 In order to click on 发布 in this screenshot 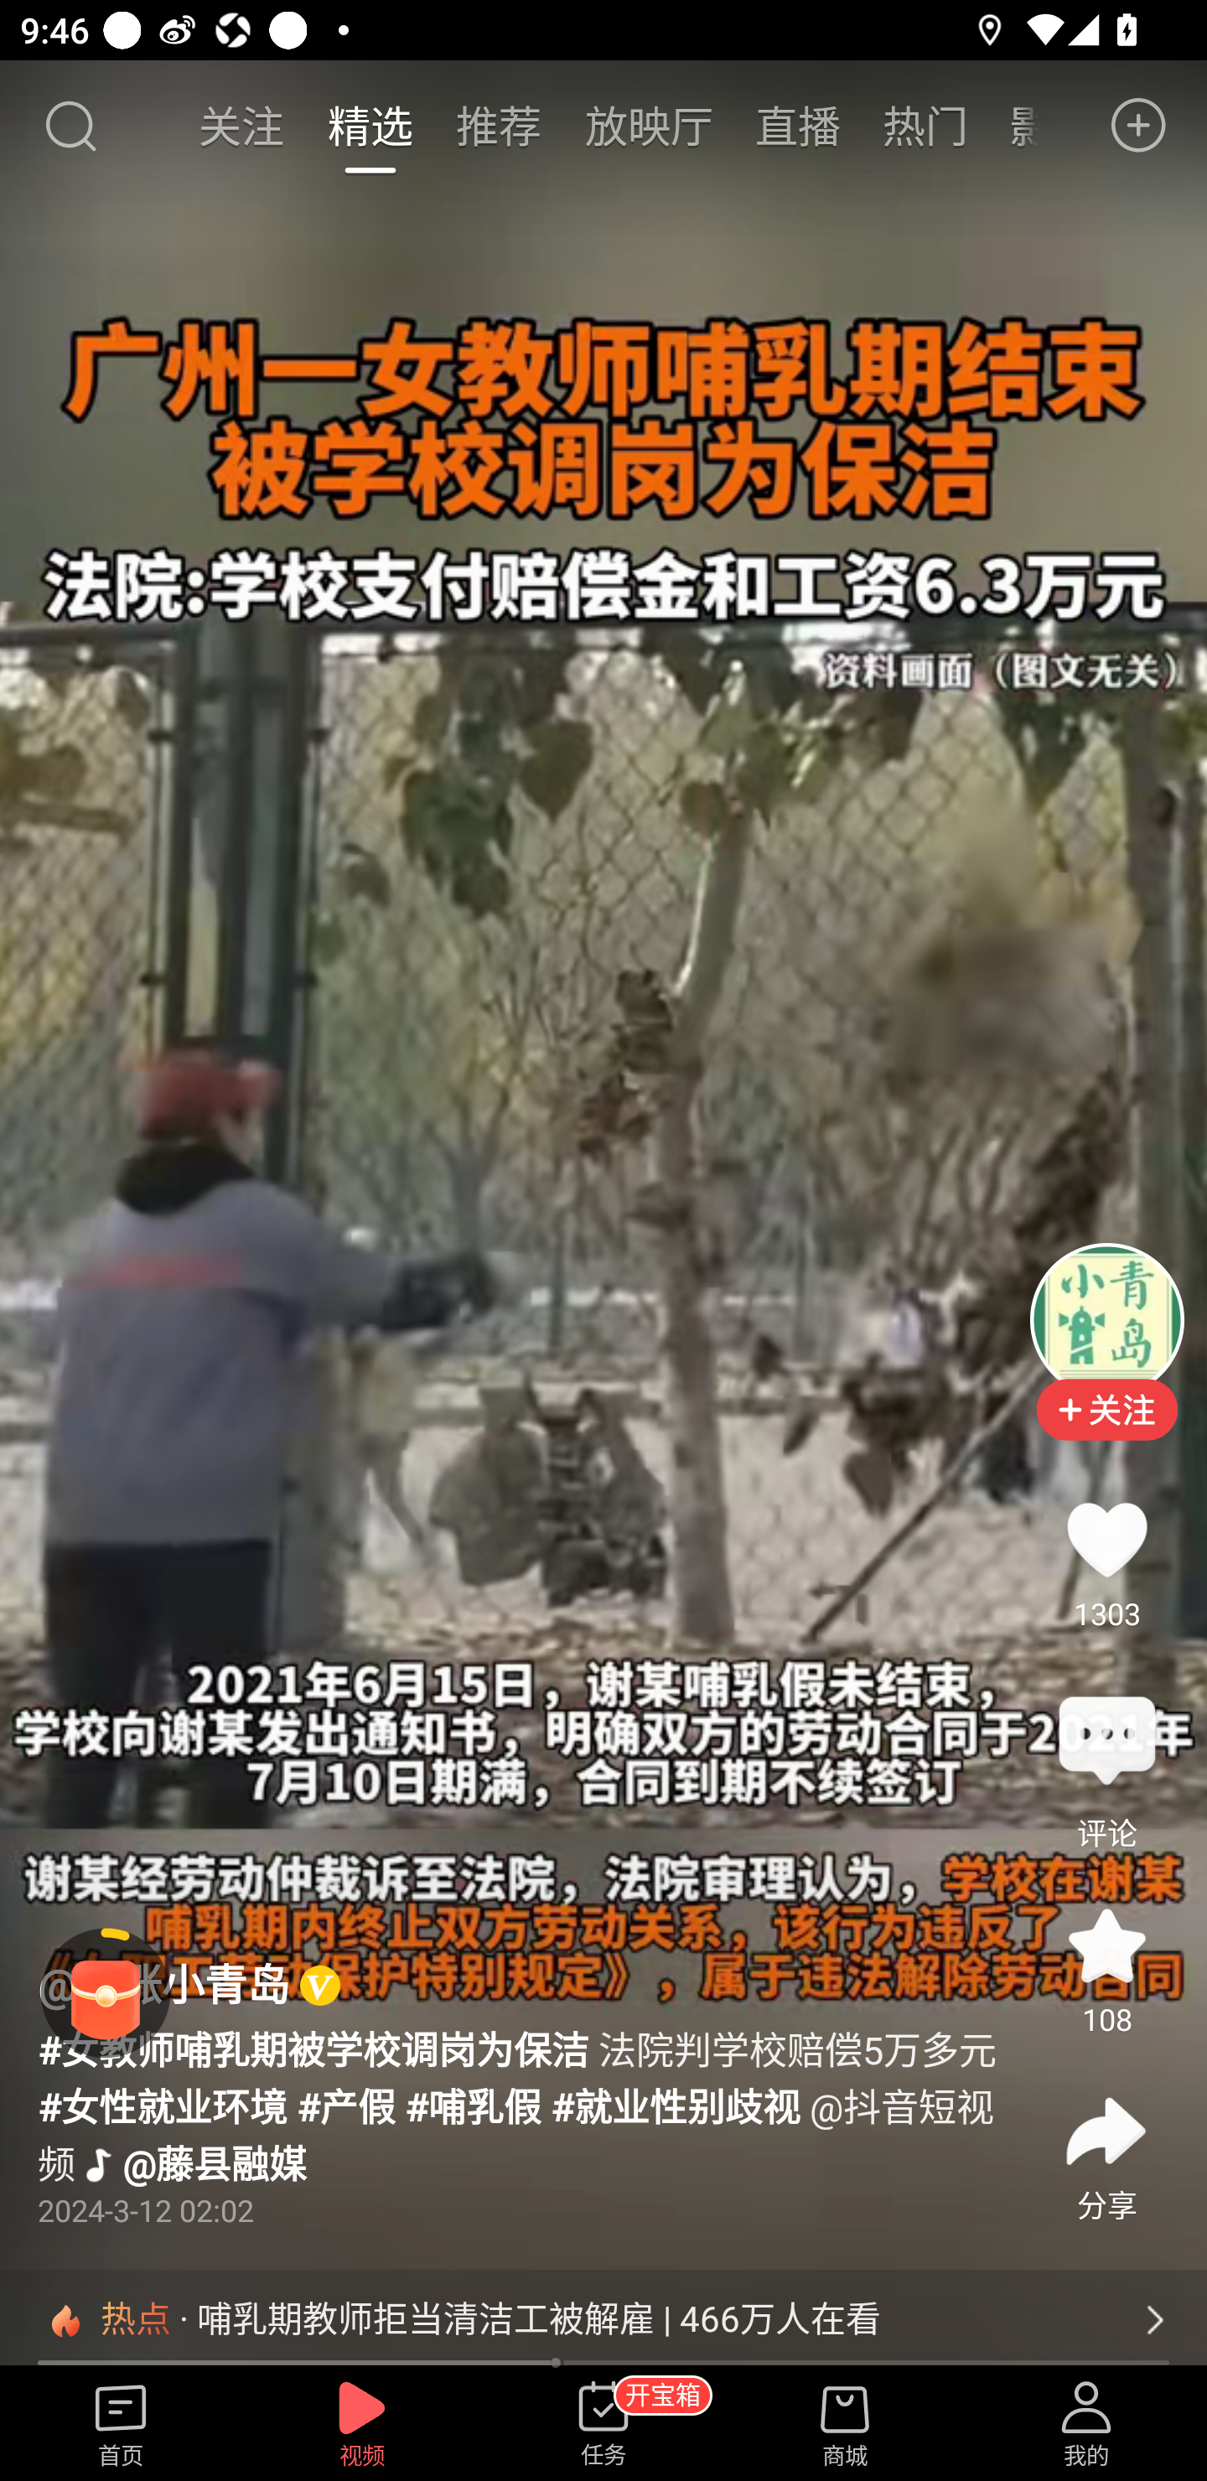, I will do `click(1139, 126)`.